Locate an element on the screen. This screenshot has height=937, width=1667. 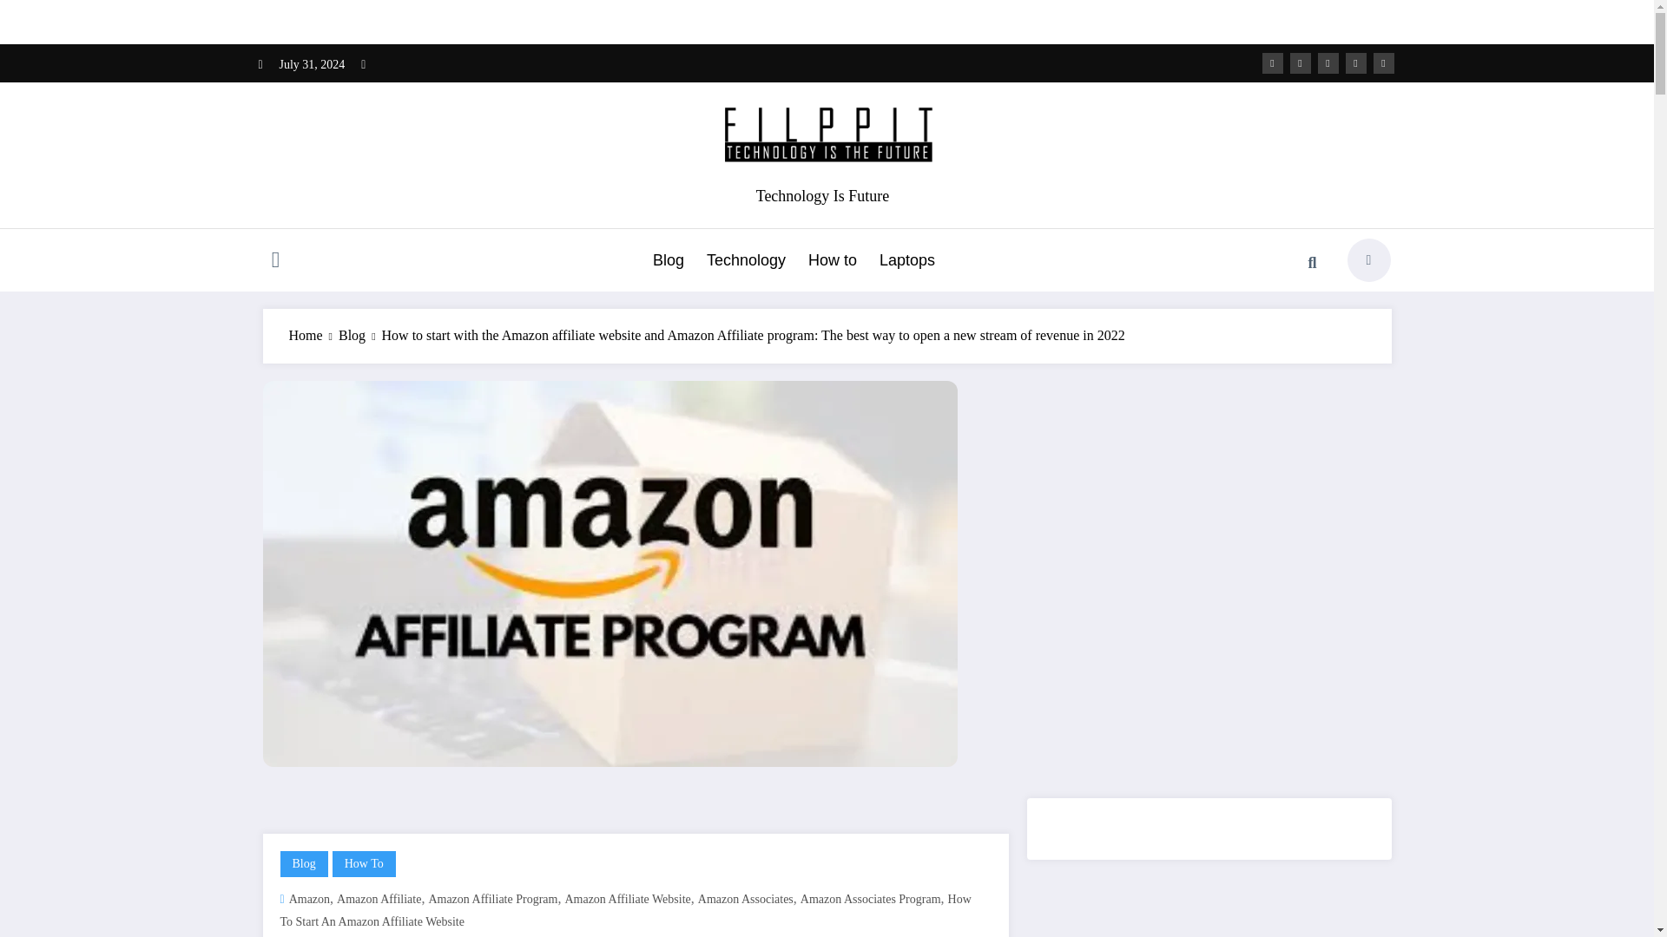
Toggle Icon is located at coordinates (274, 262).